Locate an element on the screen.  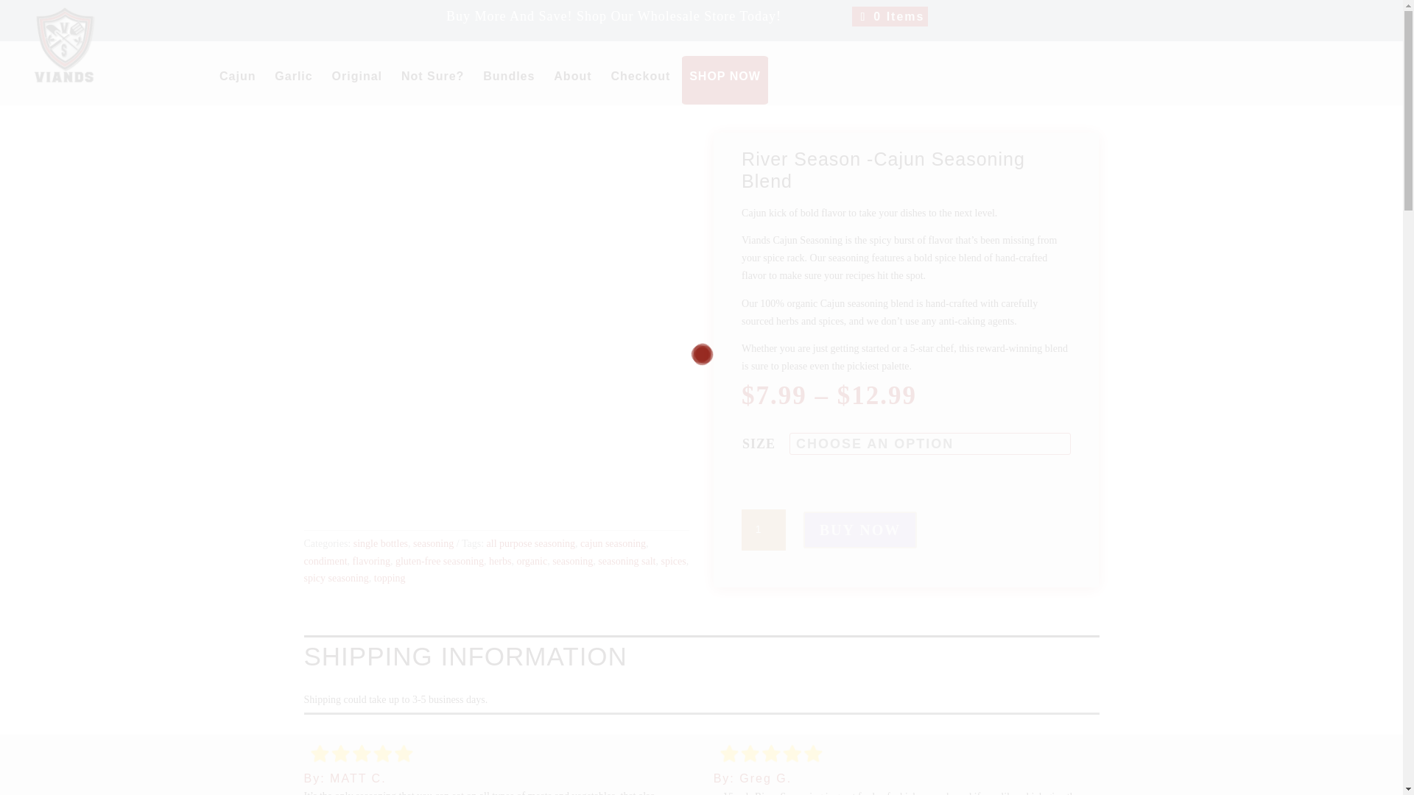
herbs is located at coordinates (499, 561).